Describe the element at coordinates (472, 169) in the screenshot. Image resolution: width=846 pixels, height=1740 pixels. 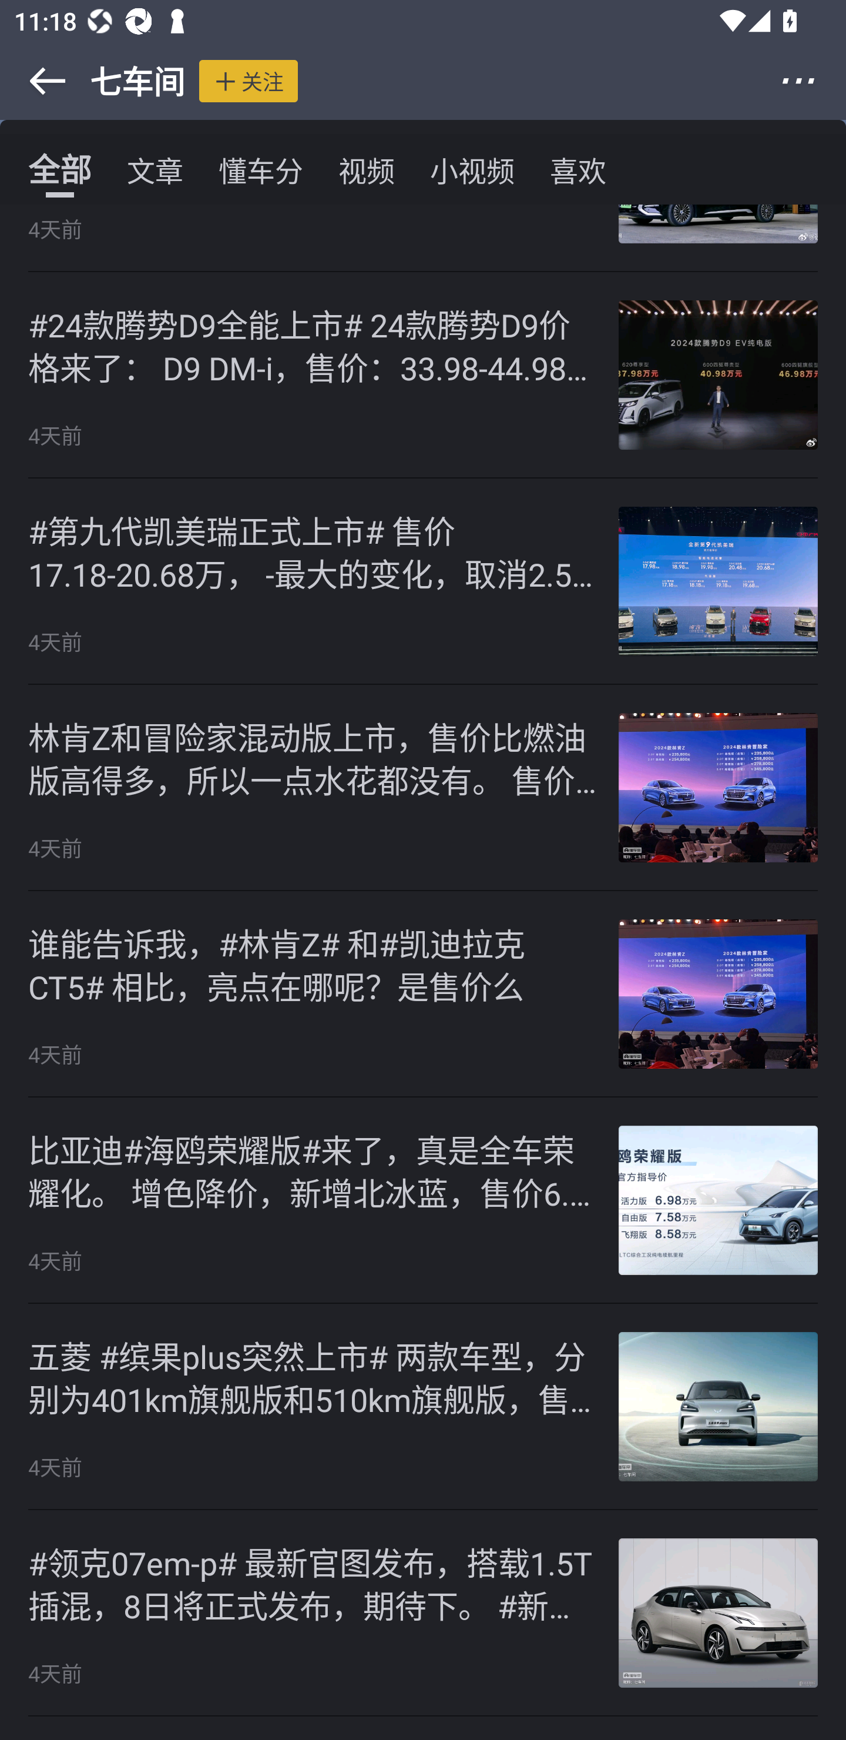
I see `小视频` at that location.